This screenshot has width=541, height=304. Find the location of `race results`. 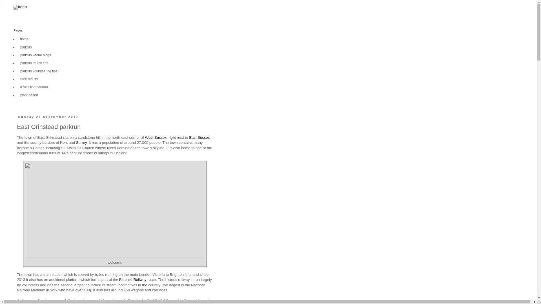

race results is located at coordinates (29, 79).